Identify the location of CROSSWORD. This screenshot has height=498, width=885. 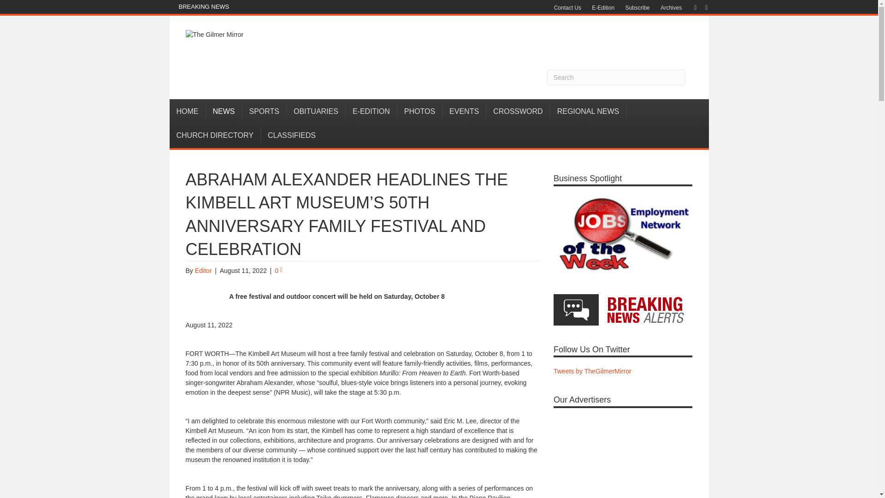
(518, 112).